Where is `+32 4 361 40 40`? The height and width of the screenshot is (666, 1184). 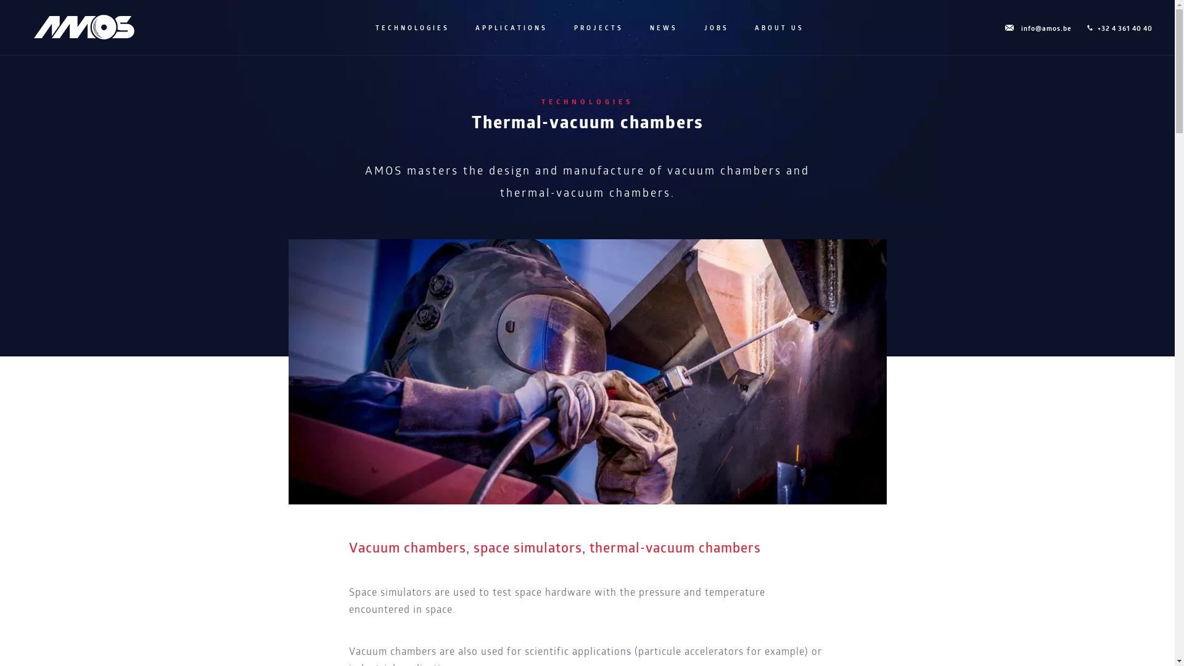
+32 4 361 40 40 is located at coordinates (1119, 30).